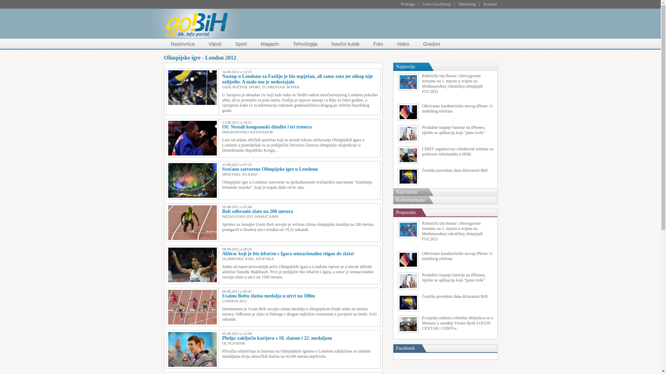 This screenshot has width=666, height=374. Describe the element at coordinates (215, 44) in the screenshot. I see `Vijesti` at that location.